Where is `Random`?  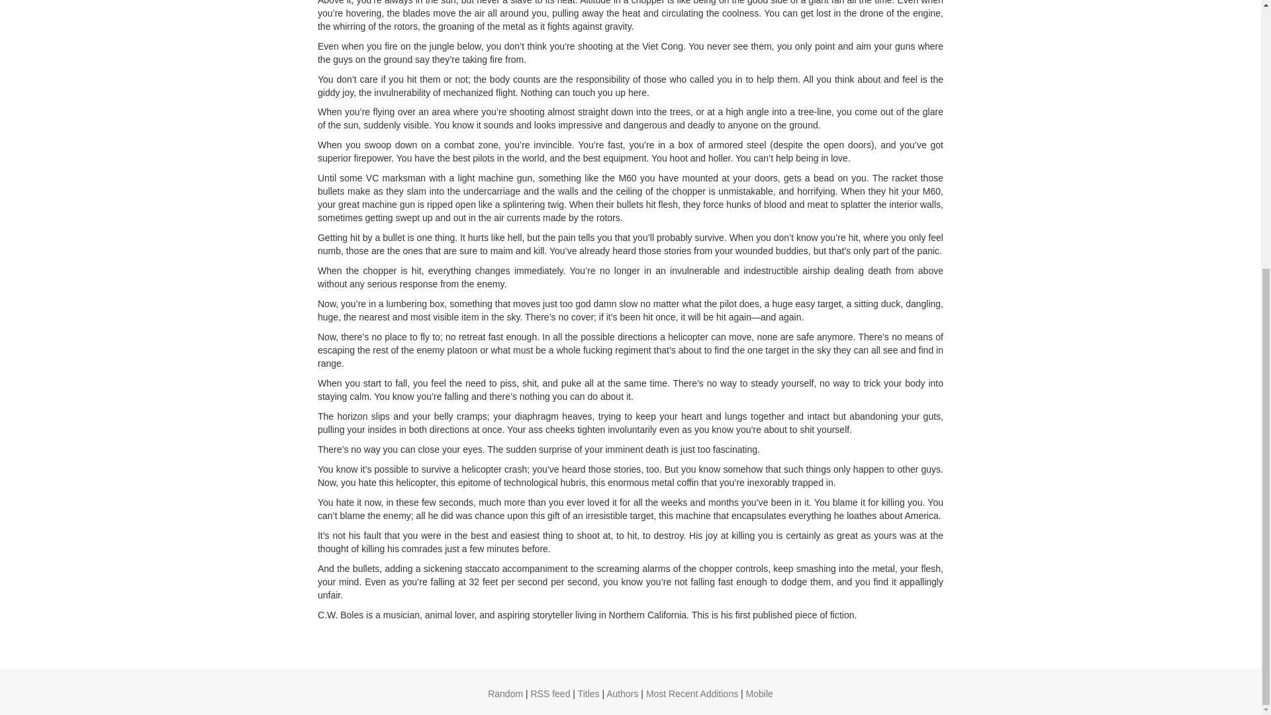
Random is located at coordinates (505, 694).